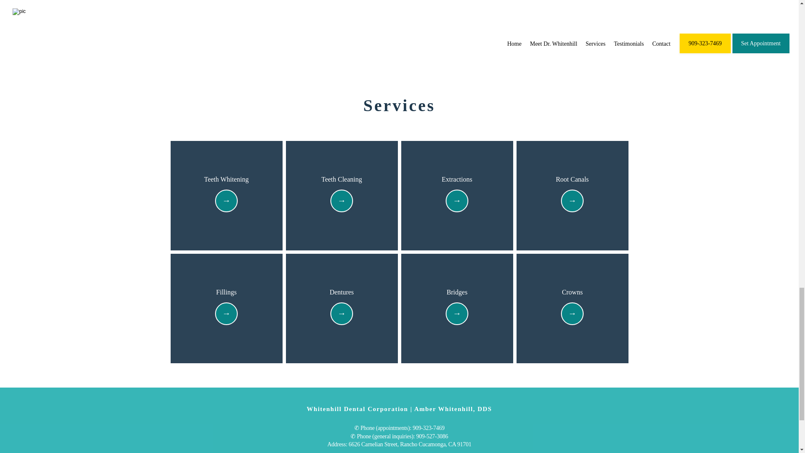 This screenshot has height=453, width=805. What do you see at coordinates (341, 315) in the screenshot?
I see `Read More` at bounding box center [341, 315].